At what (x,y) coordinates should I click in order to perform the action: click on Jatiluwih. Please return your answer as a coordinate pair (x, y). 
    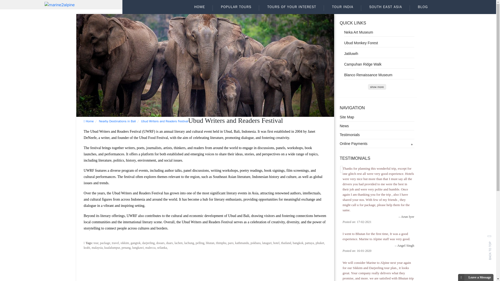
    Looking at the image, I should click on (379, 54).